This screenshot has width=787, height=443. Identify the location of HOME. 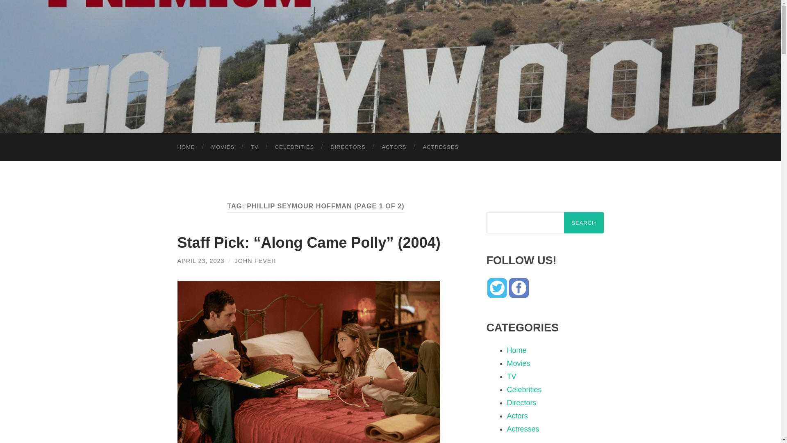
(186, 147).